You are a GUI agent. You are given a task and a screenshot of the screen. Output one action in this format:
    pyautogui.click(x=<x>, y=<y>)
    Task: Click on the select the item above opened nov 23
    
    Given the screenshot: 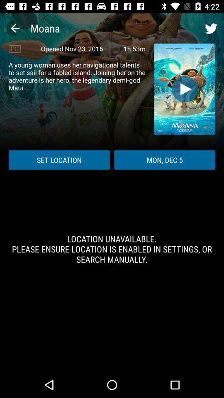 What is the action you would take?
    pyautogui.click(x=15, y=28)
    